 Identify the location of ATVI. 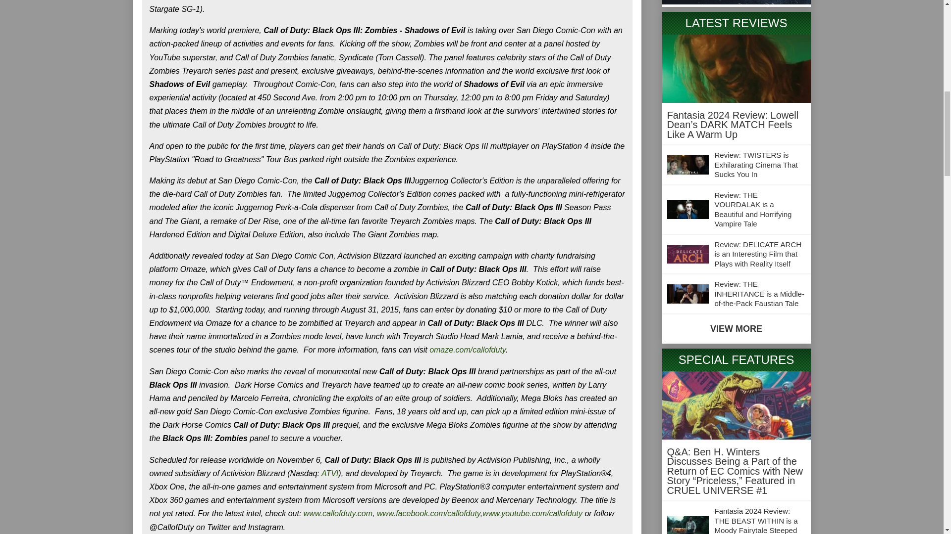
(330, 473).